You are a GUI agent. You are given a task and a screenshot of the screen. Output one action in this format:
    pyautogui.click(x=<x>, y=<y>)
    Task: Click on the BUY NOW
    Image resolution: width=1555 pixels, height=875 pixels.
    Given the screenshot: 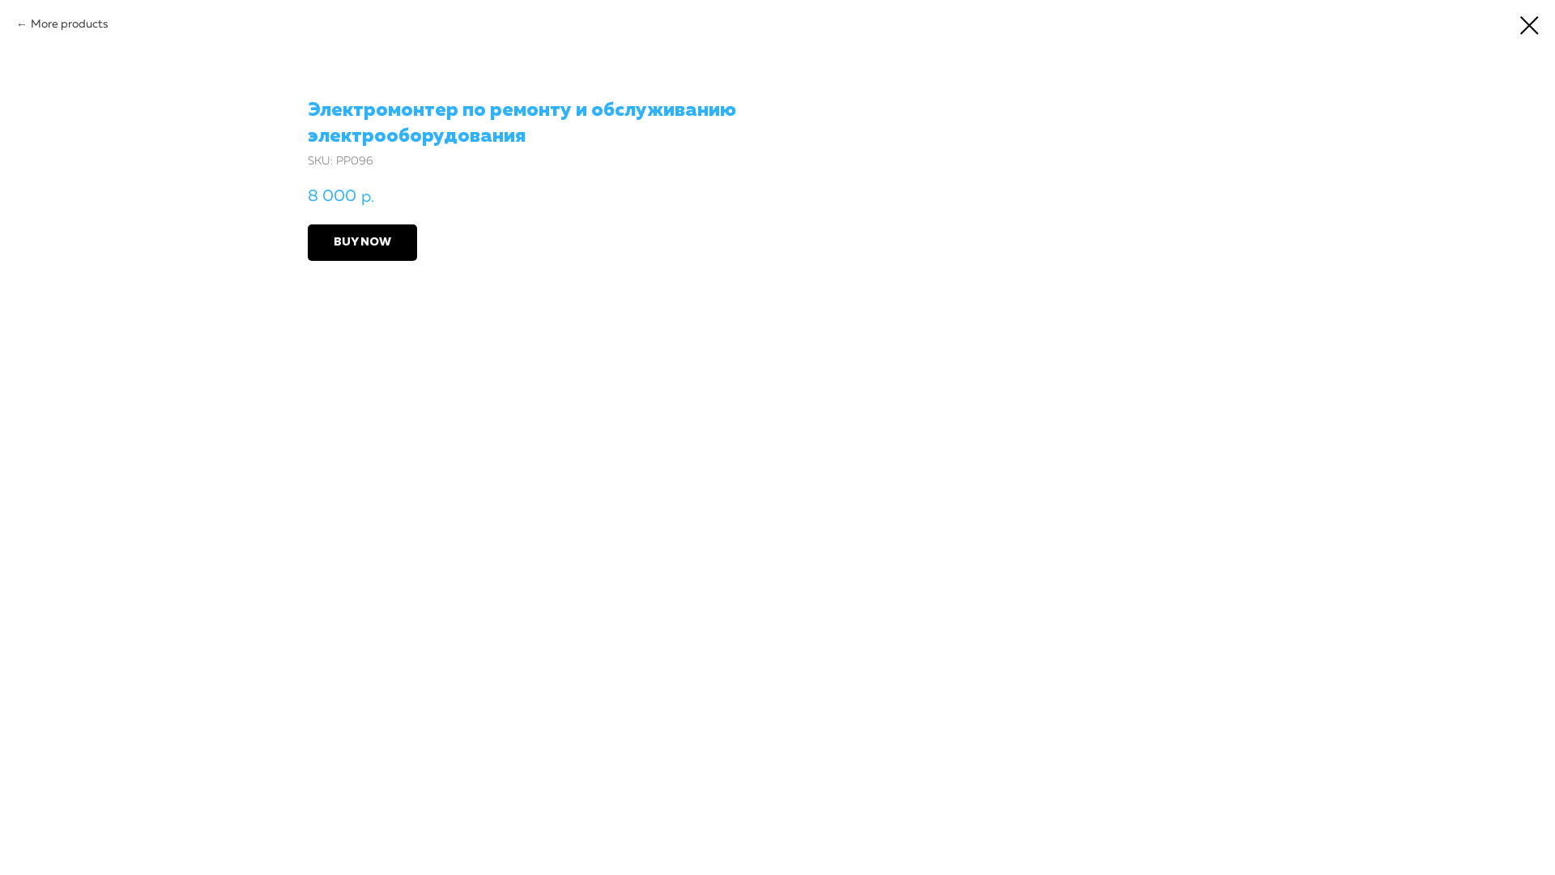 What is the action you would take?
    pyautogui.click(x=363, y=243)
    